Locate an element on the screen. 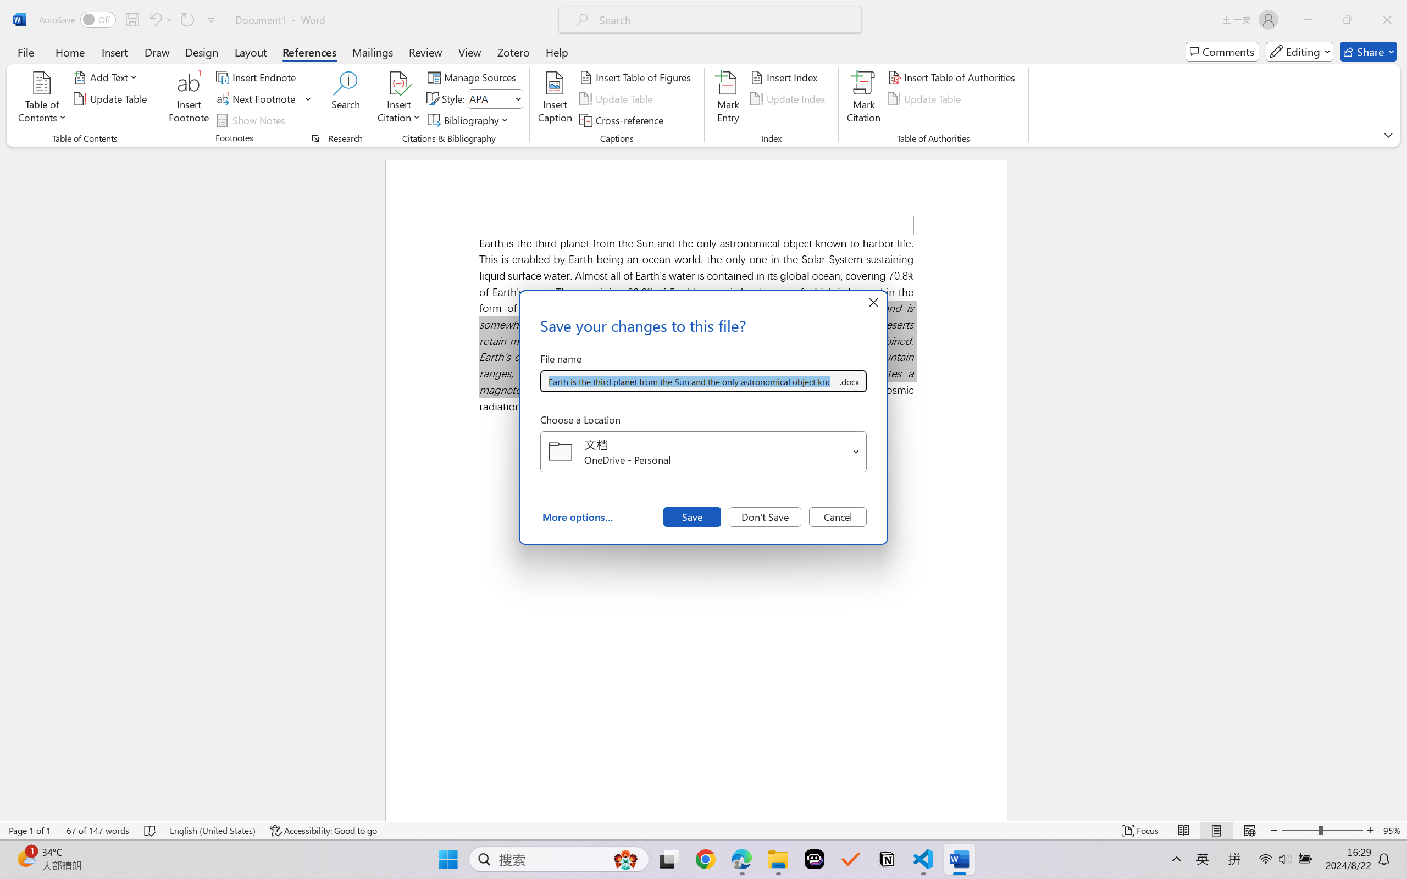 The image size is (1407, 879). Save as type is located at coordinates (849, 381).